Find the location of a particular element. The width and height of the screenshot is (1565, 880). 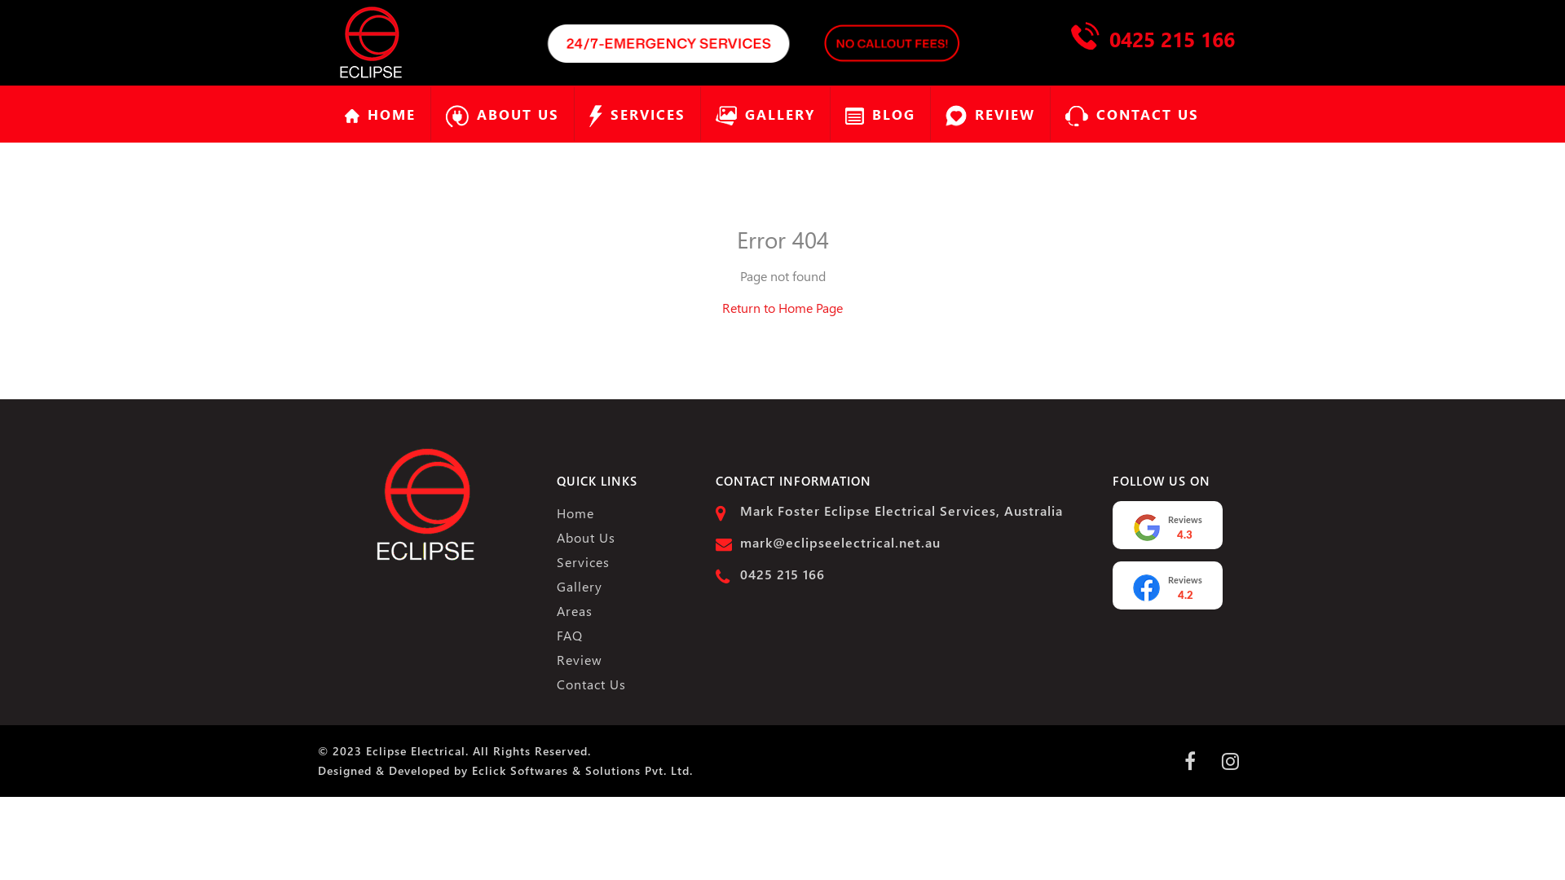

Reviews
4.2 is located at coordinates (1167, 585).